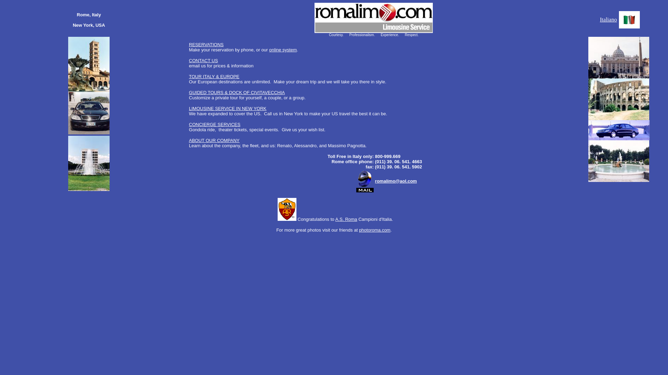 The height and width of the screenshot is (375, 668). Describe the element at coordinates (215, 124) in the screenshot. I see `CONCIERGE SERVICES` at that location.